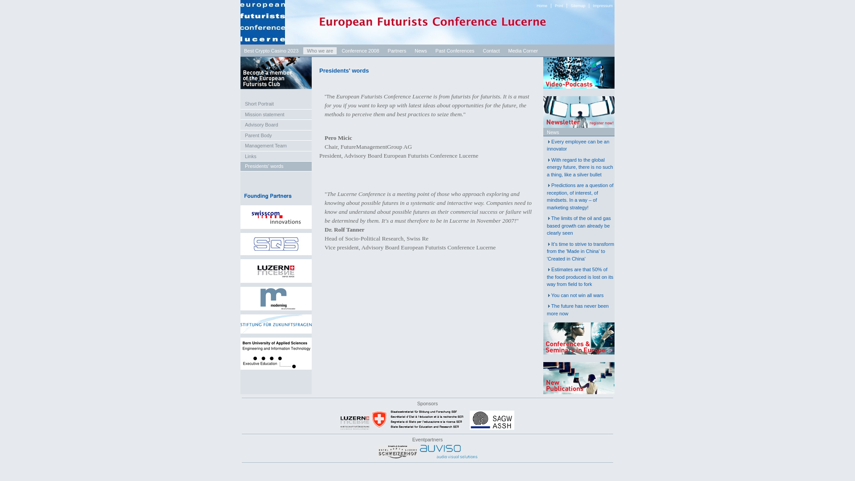 This screenshot has height=481, width=855. What do you see at coordinates (578, 145) in the screenshot?
I see `Every employee can be an innovator` at bounding box center [578, 145].